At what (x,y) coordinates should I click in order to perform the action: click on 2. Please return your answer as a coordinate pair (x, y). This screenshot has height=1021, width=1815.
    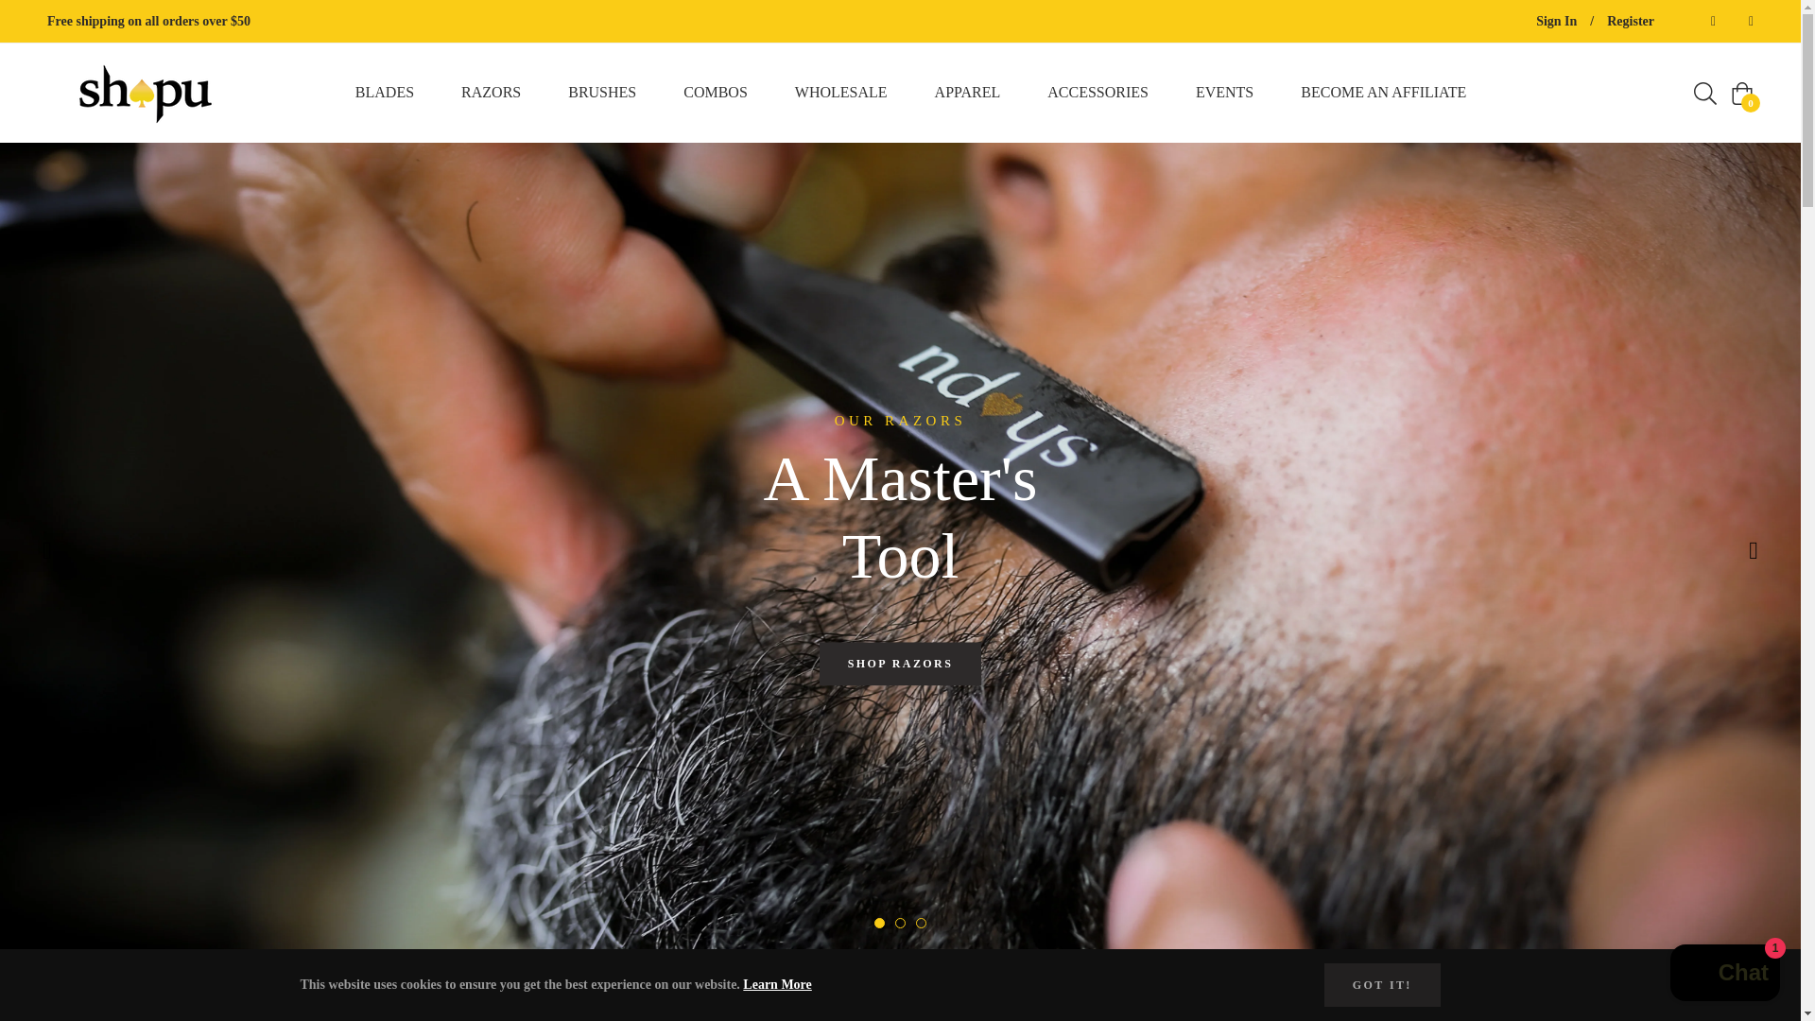
    Looking at the image, I should click on (899, 923).